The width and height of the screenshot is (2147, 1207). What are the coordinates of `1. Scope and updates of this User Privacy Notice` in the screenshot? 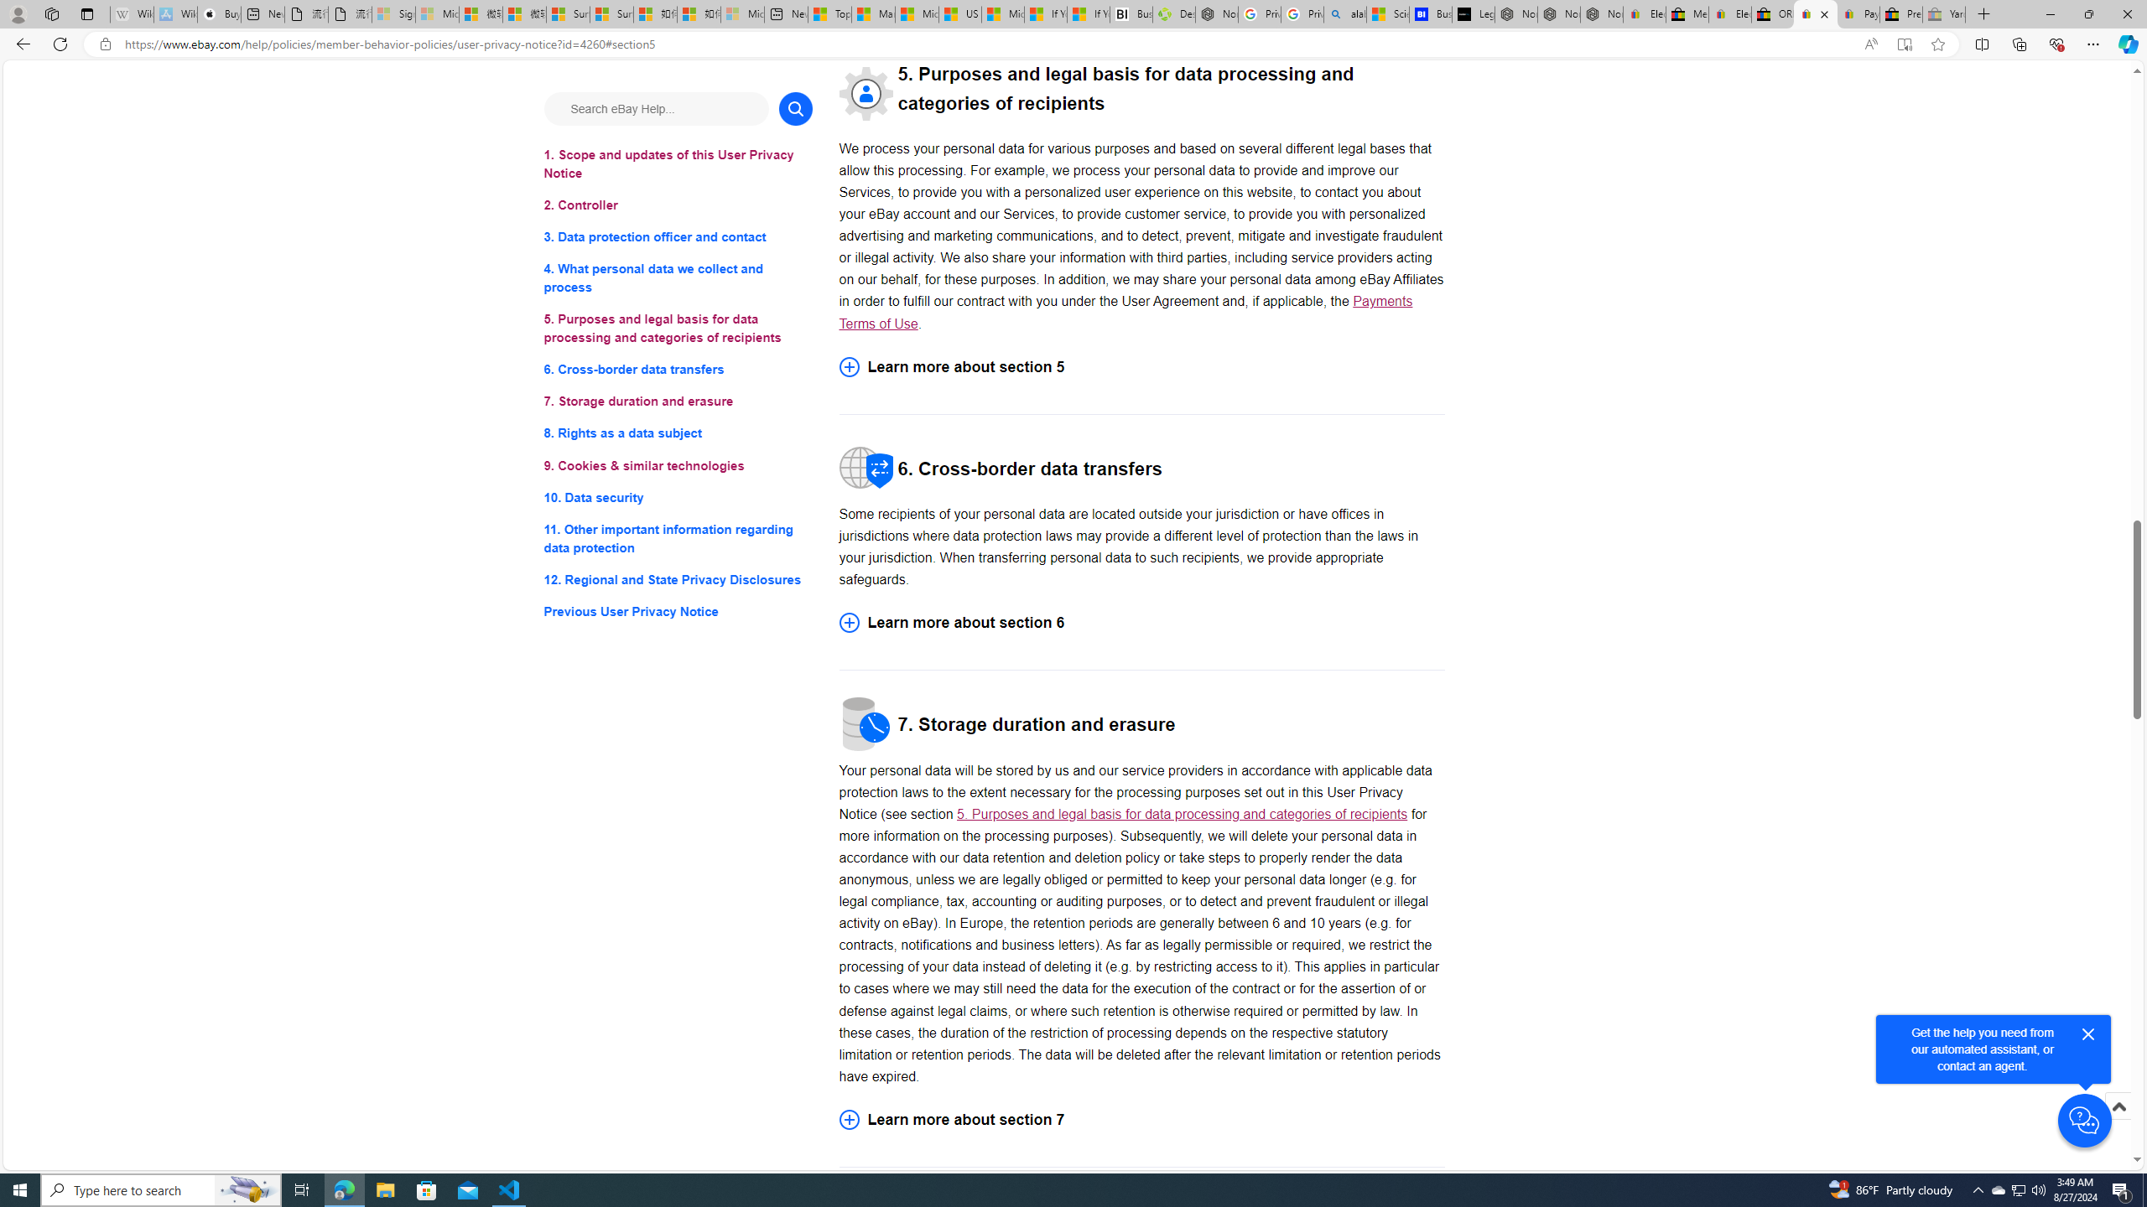 It's located at (678, 164).